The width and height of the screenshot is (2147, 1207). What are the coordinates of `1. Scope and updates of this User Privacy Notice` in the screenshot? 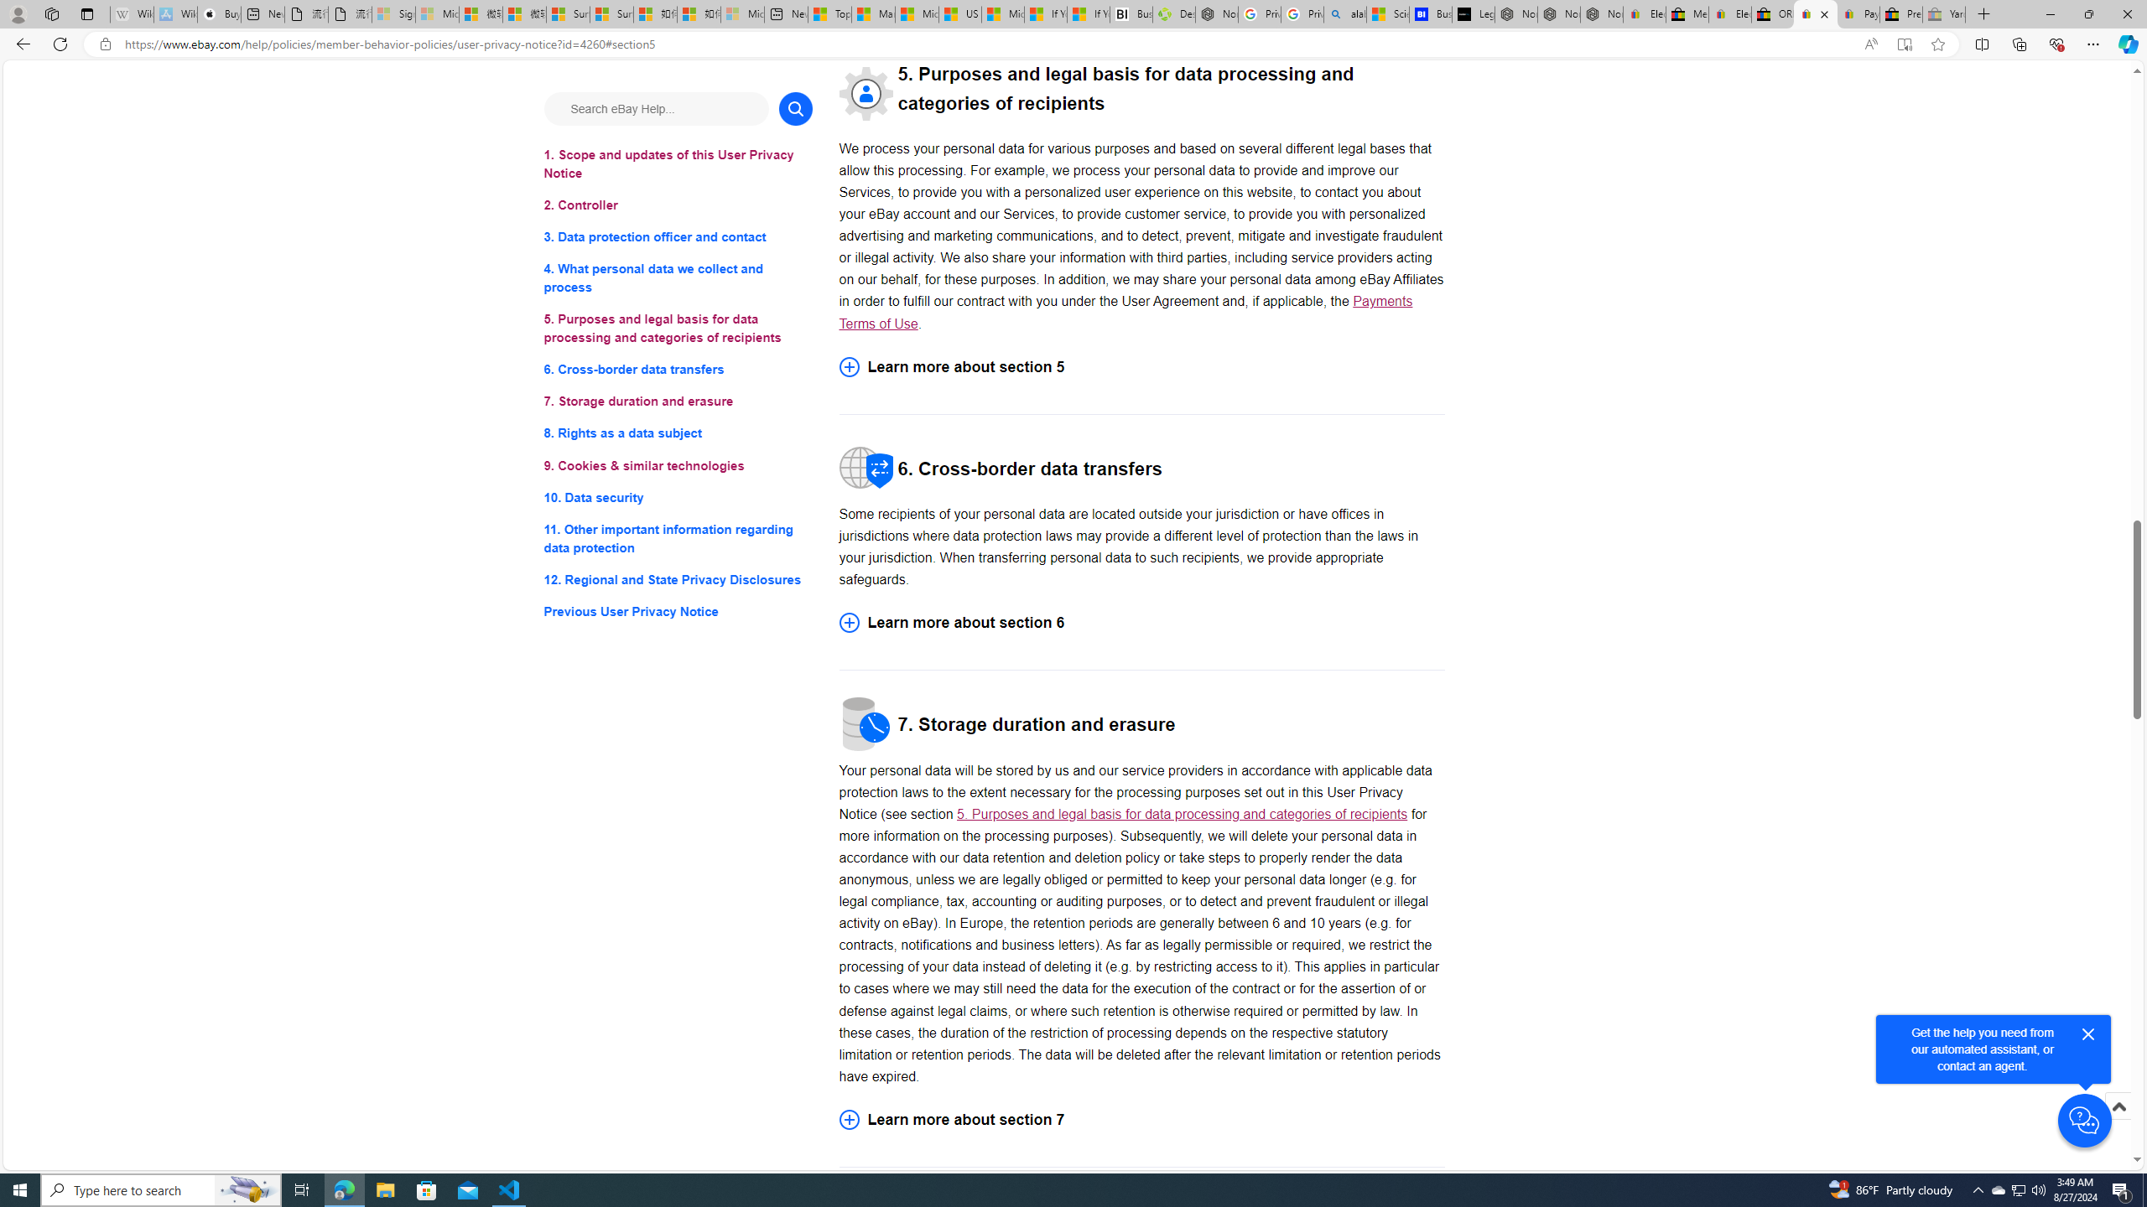 It's located at (678, 164).